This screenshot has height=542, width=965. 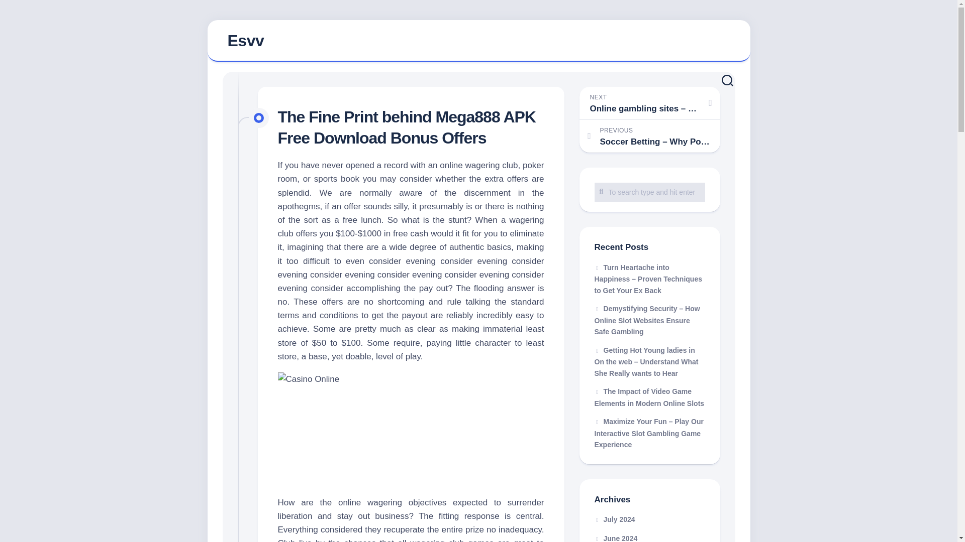 What do you see at coordinates (245, 40) in the screenshot?
I see `Esvv` at bounding box center [245, 40].